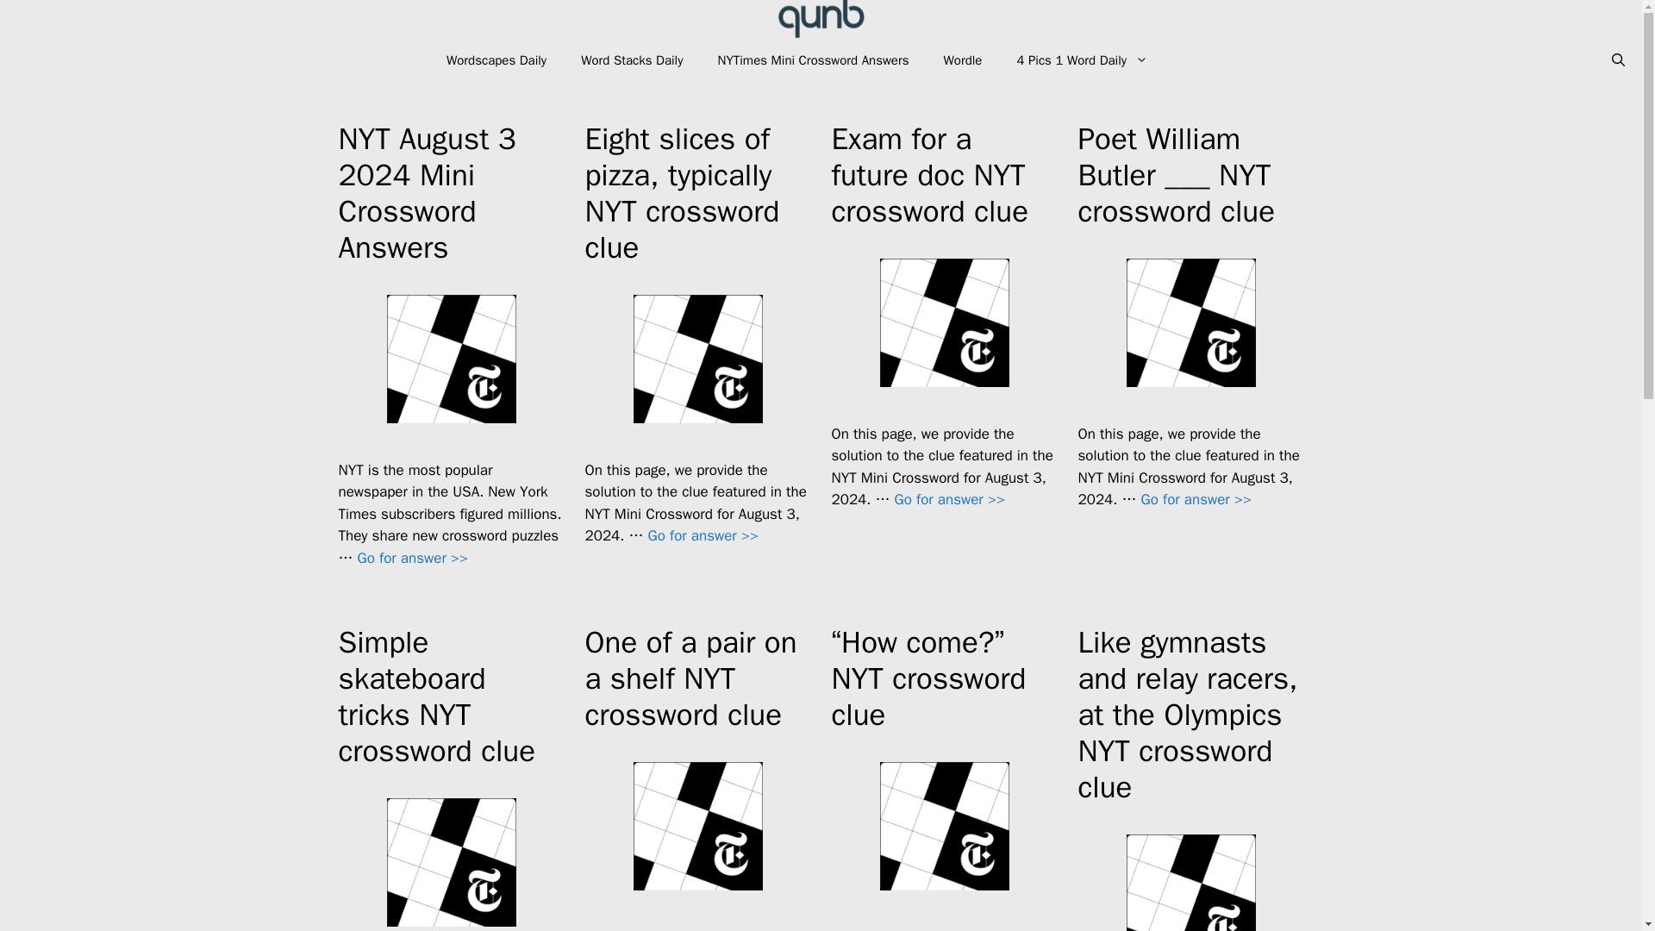  Describe the element at coordinates (929, 174) in the screenshot. I see `Exam for a future doc NYT crossword clue` at that location.